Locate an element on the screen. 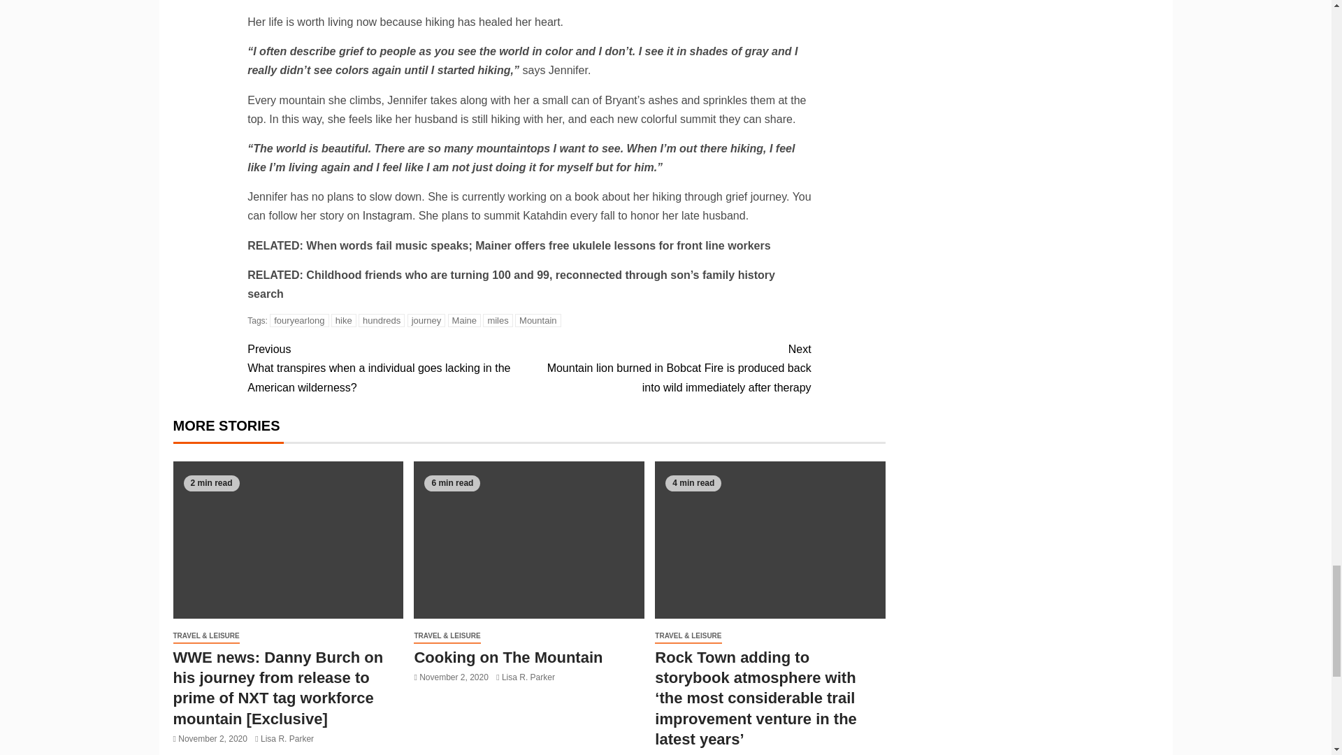  Instagram. is located at coordinates (389, 215).